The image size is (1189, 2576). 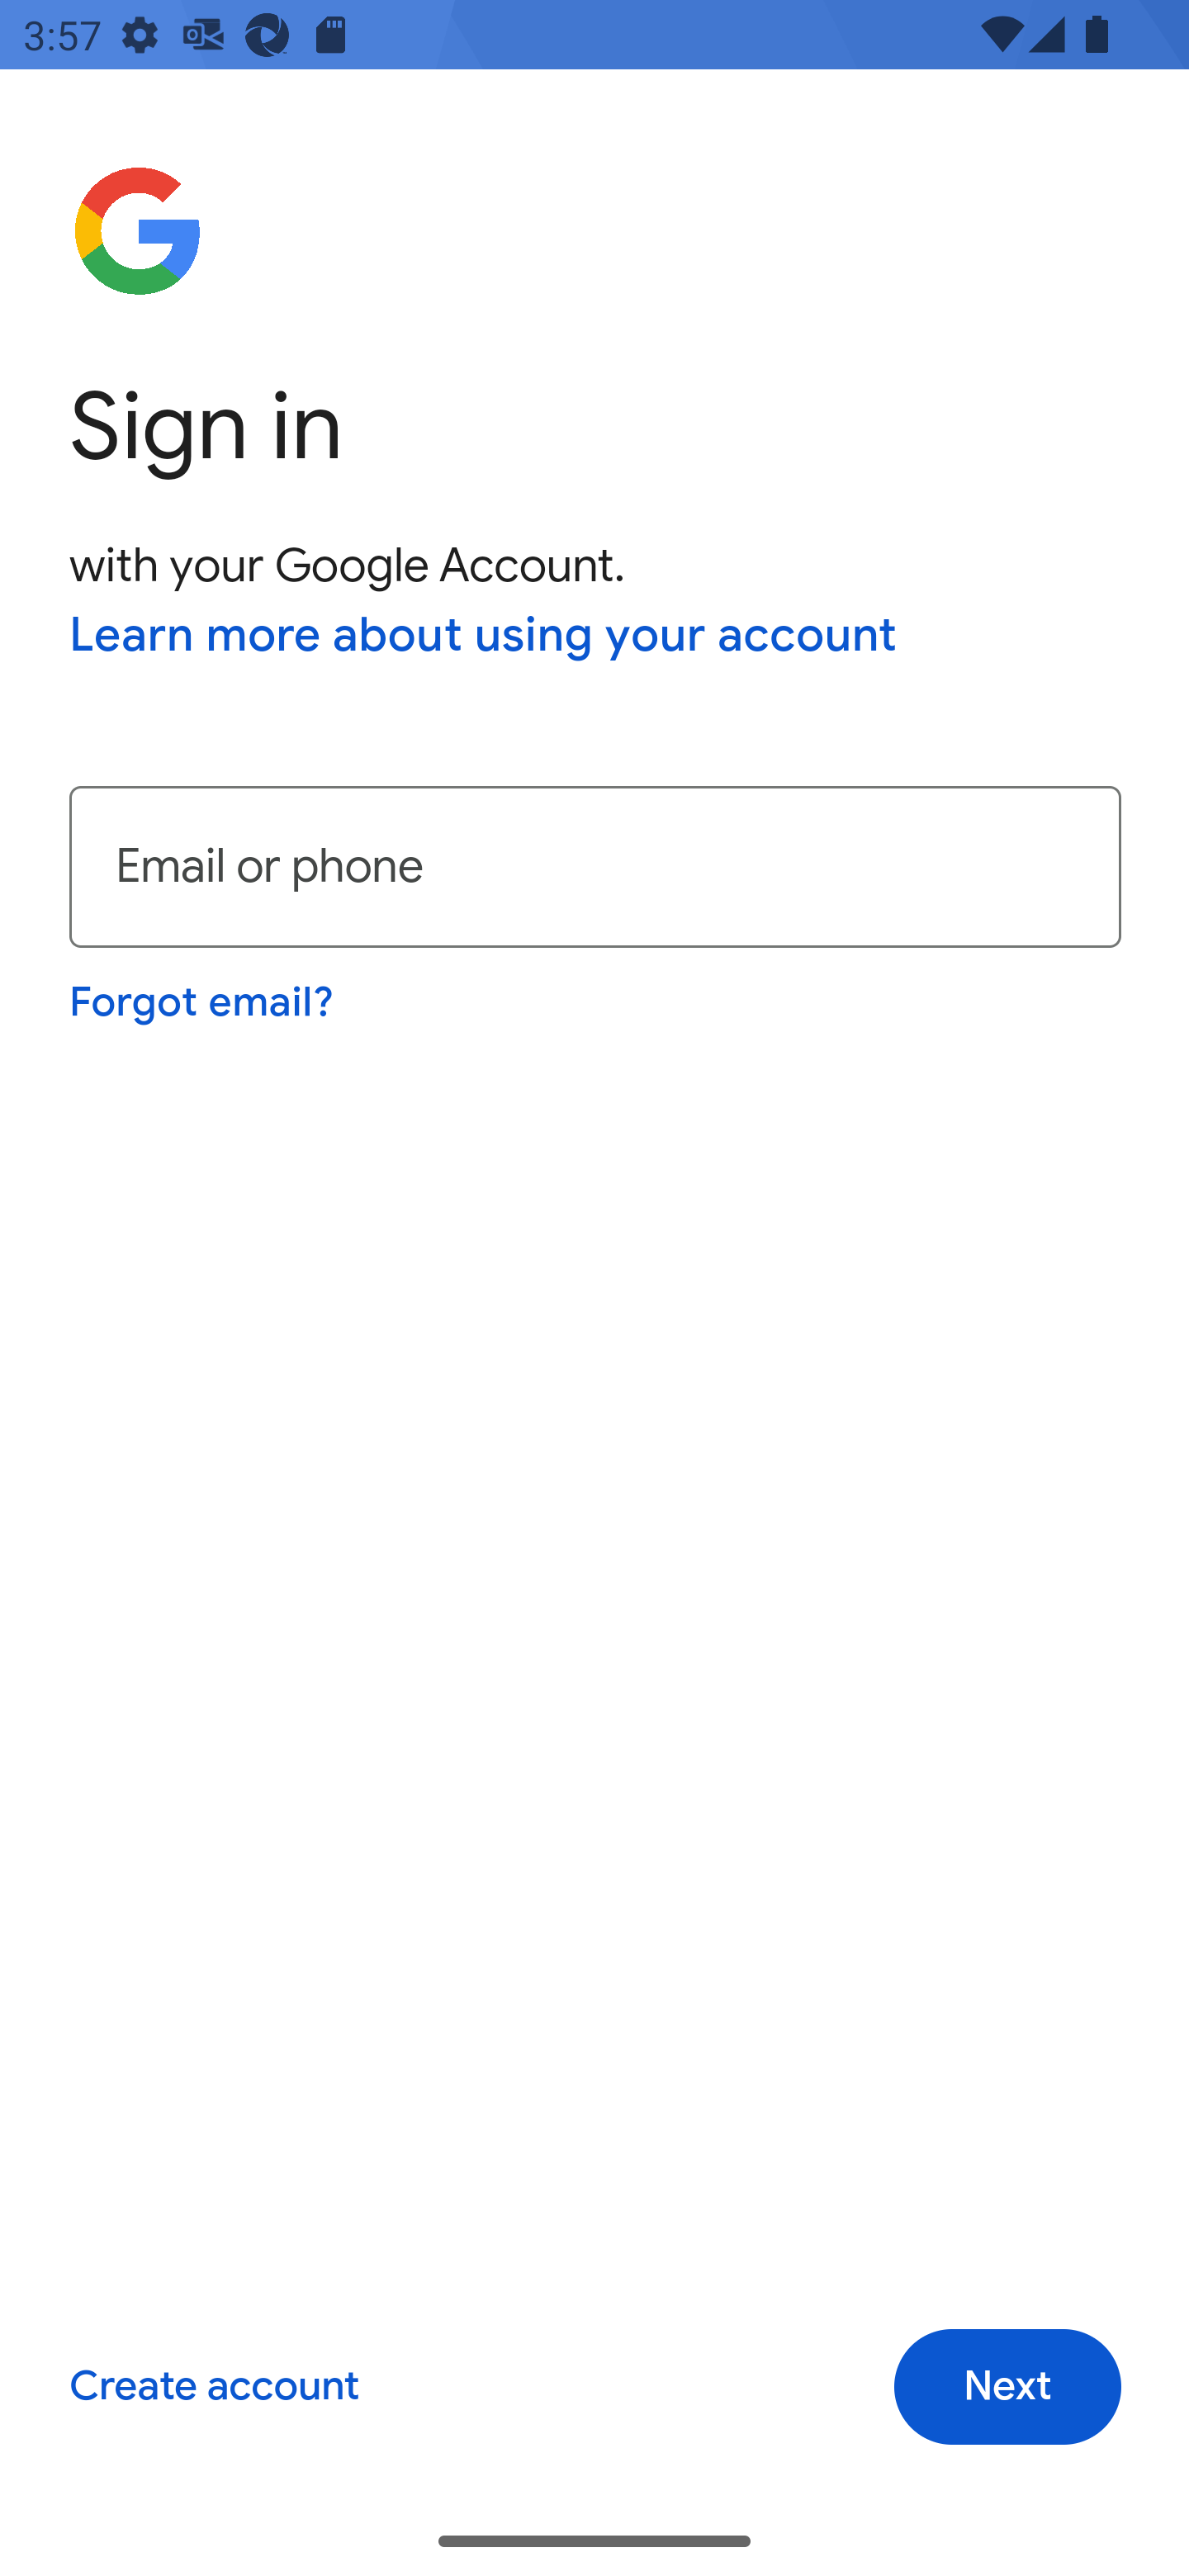 What do you see at coordinates (213, 2388) in the screenshot?
I see `Create account` at bounding box center [213, 2388].